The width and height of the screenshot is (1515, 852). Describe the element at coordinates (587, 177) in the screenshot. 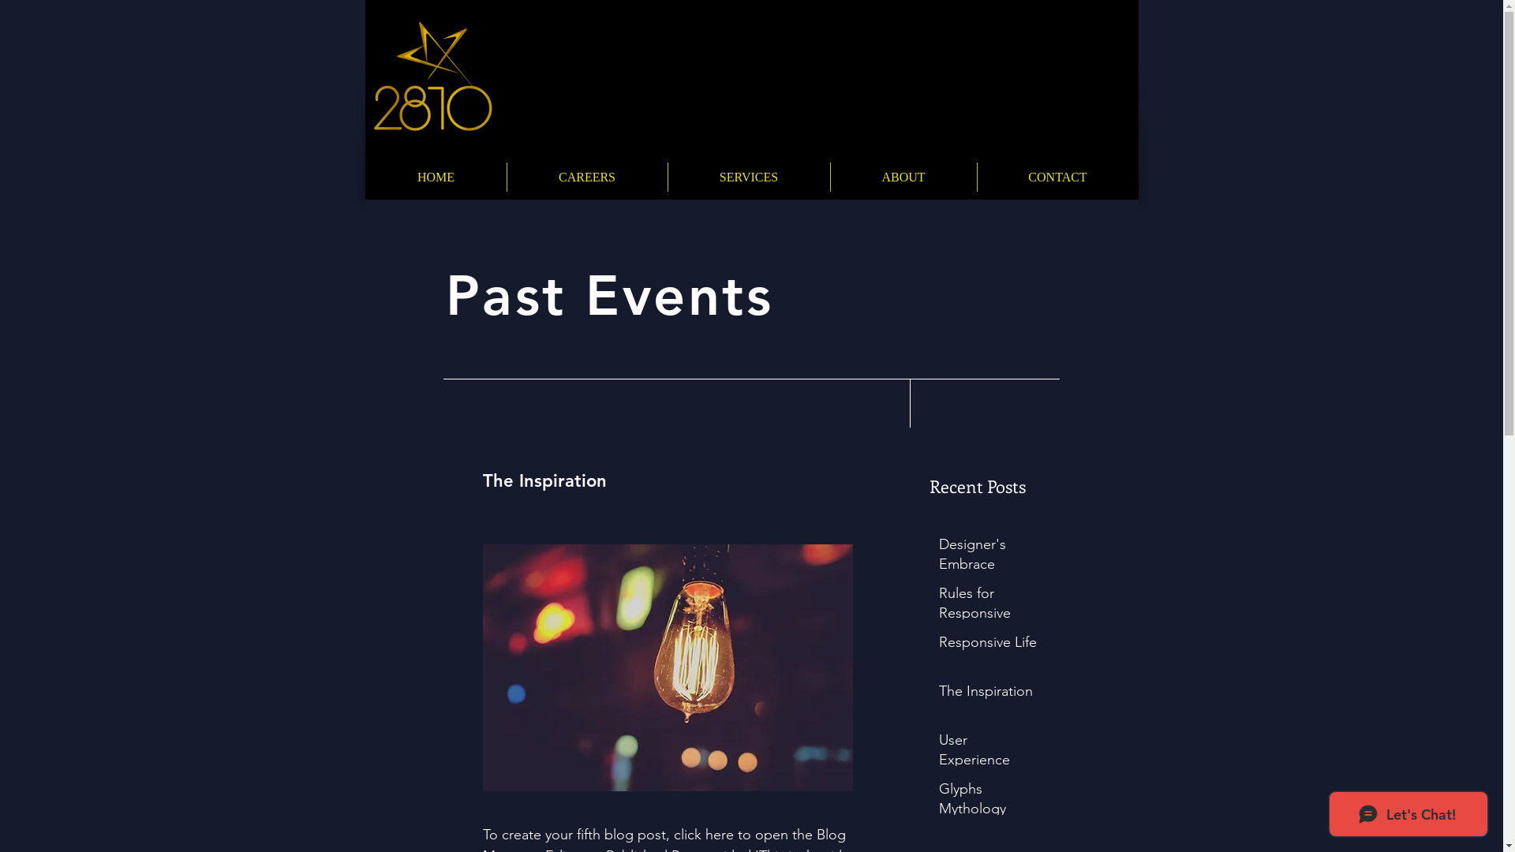

I see `CAREERS` at that location.